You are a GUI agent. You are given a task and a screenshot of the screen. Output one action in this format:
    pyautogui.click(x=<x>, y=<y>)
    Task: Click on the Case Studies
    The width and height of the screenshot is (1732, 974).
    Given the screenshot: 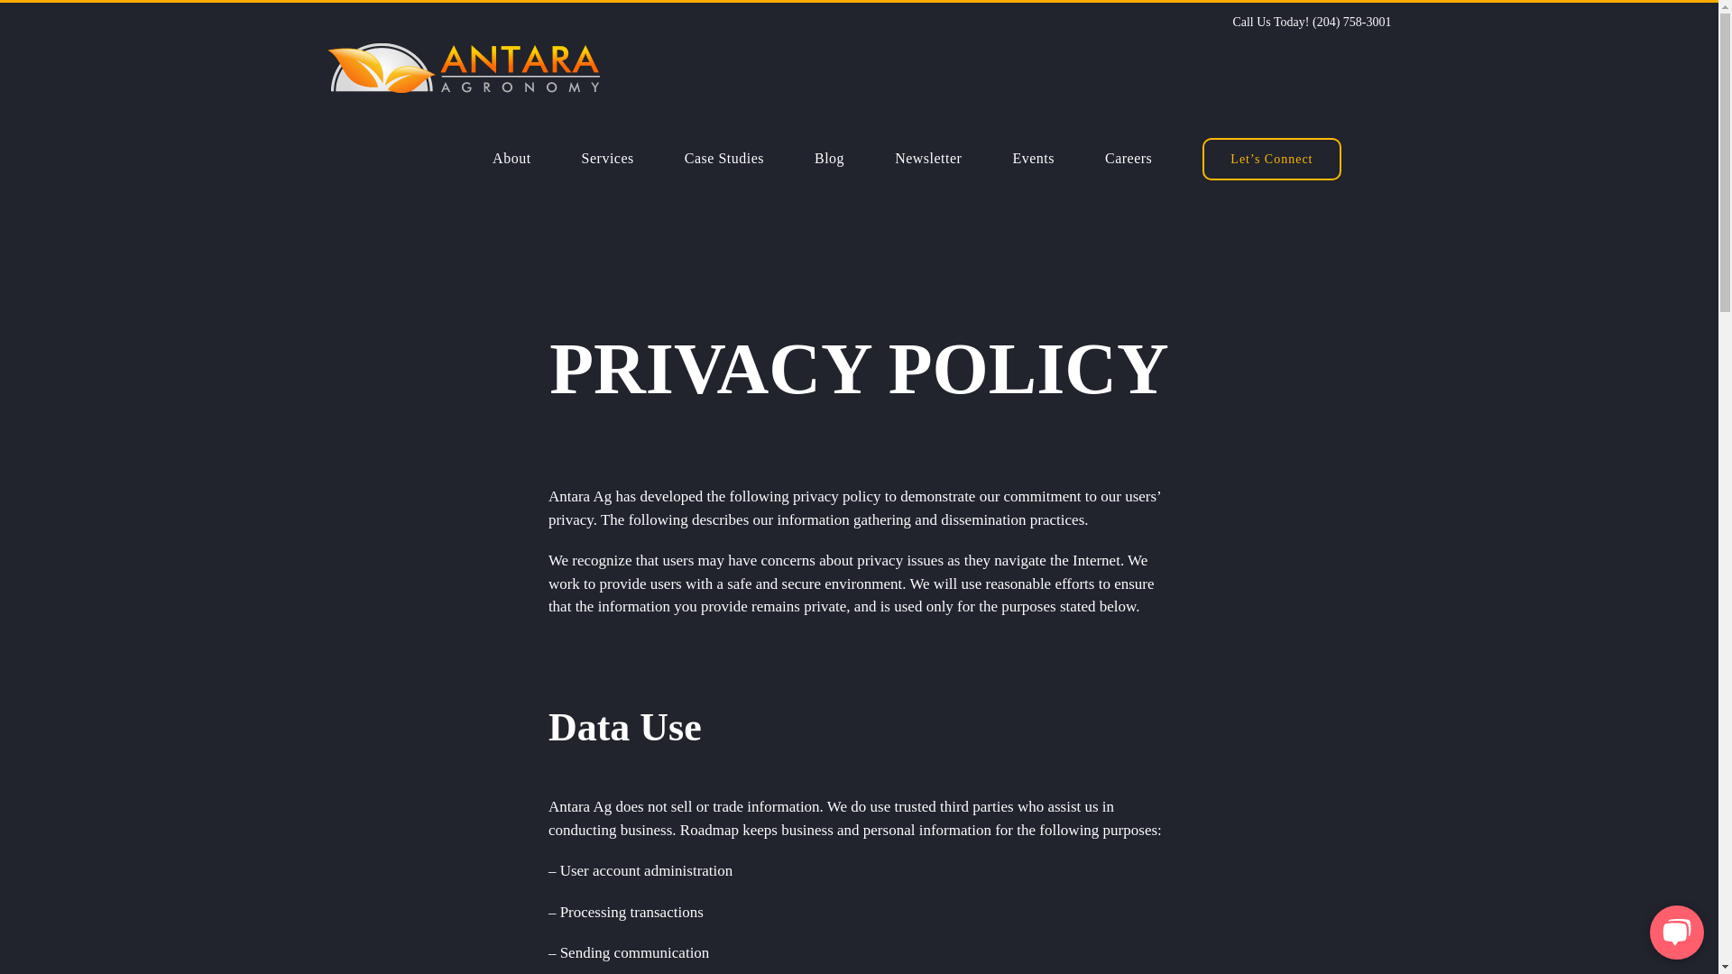 What is the action you would take?
    pyautogui.click(x=724, y=159)
    